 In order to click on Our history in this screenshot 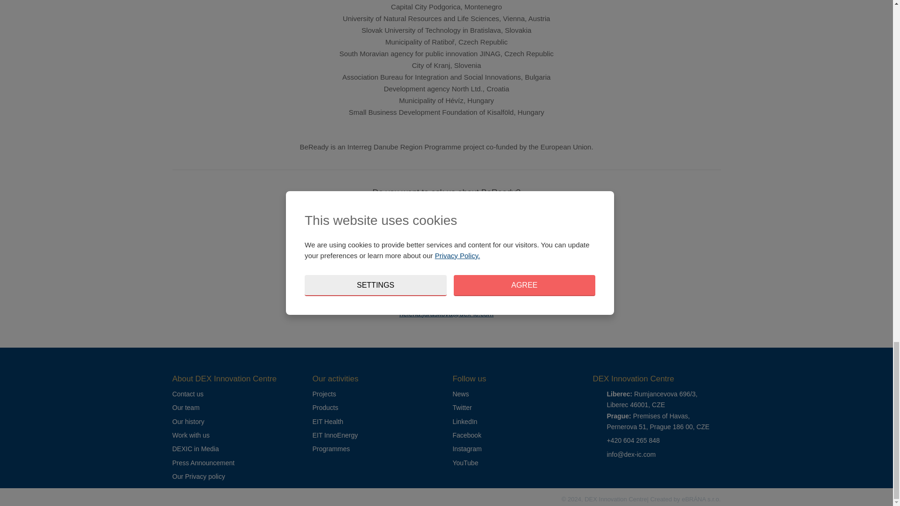, I will do `click(188, 422)`.